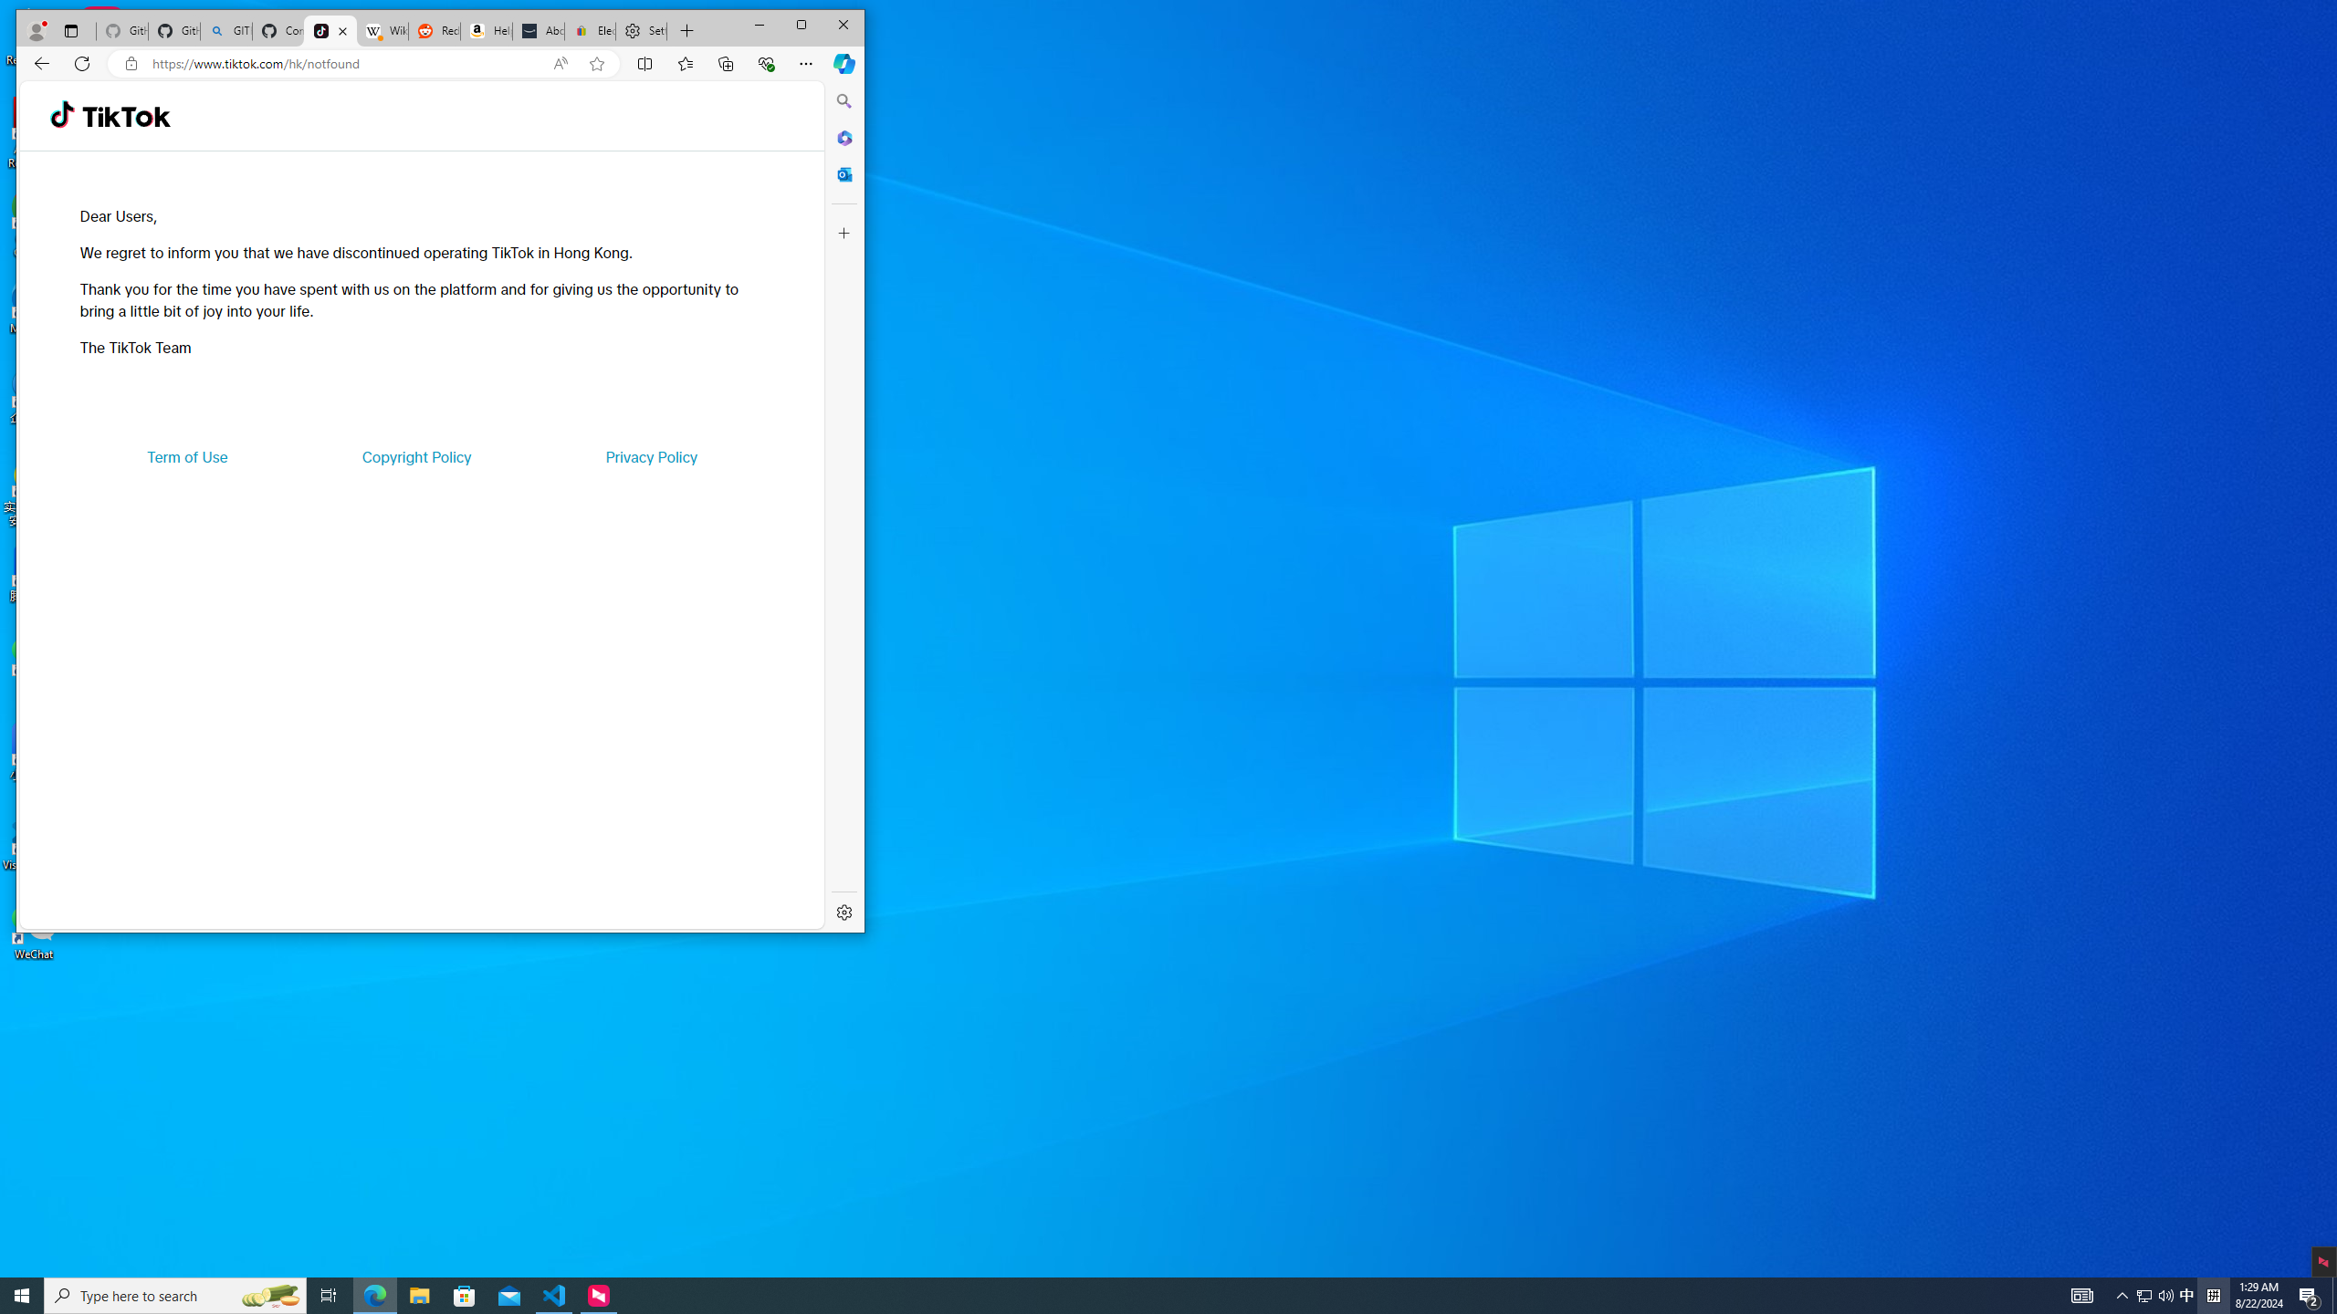 The image size is (2337, 1314). Describe the element at coordinates (539, 31) in the screenshot. I see `About Amazon` at that location.